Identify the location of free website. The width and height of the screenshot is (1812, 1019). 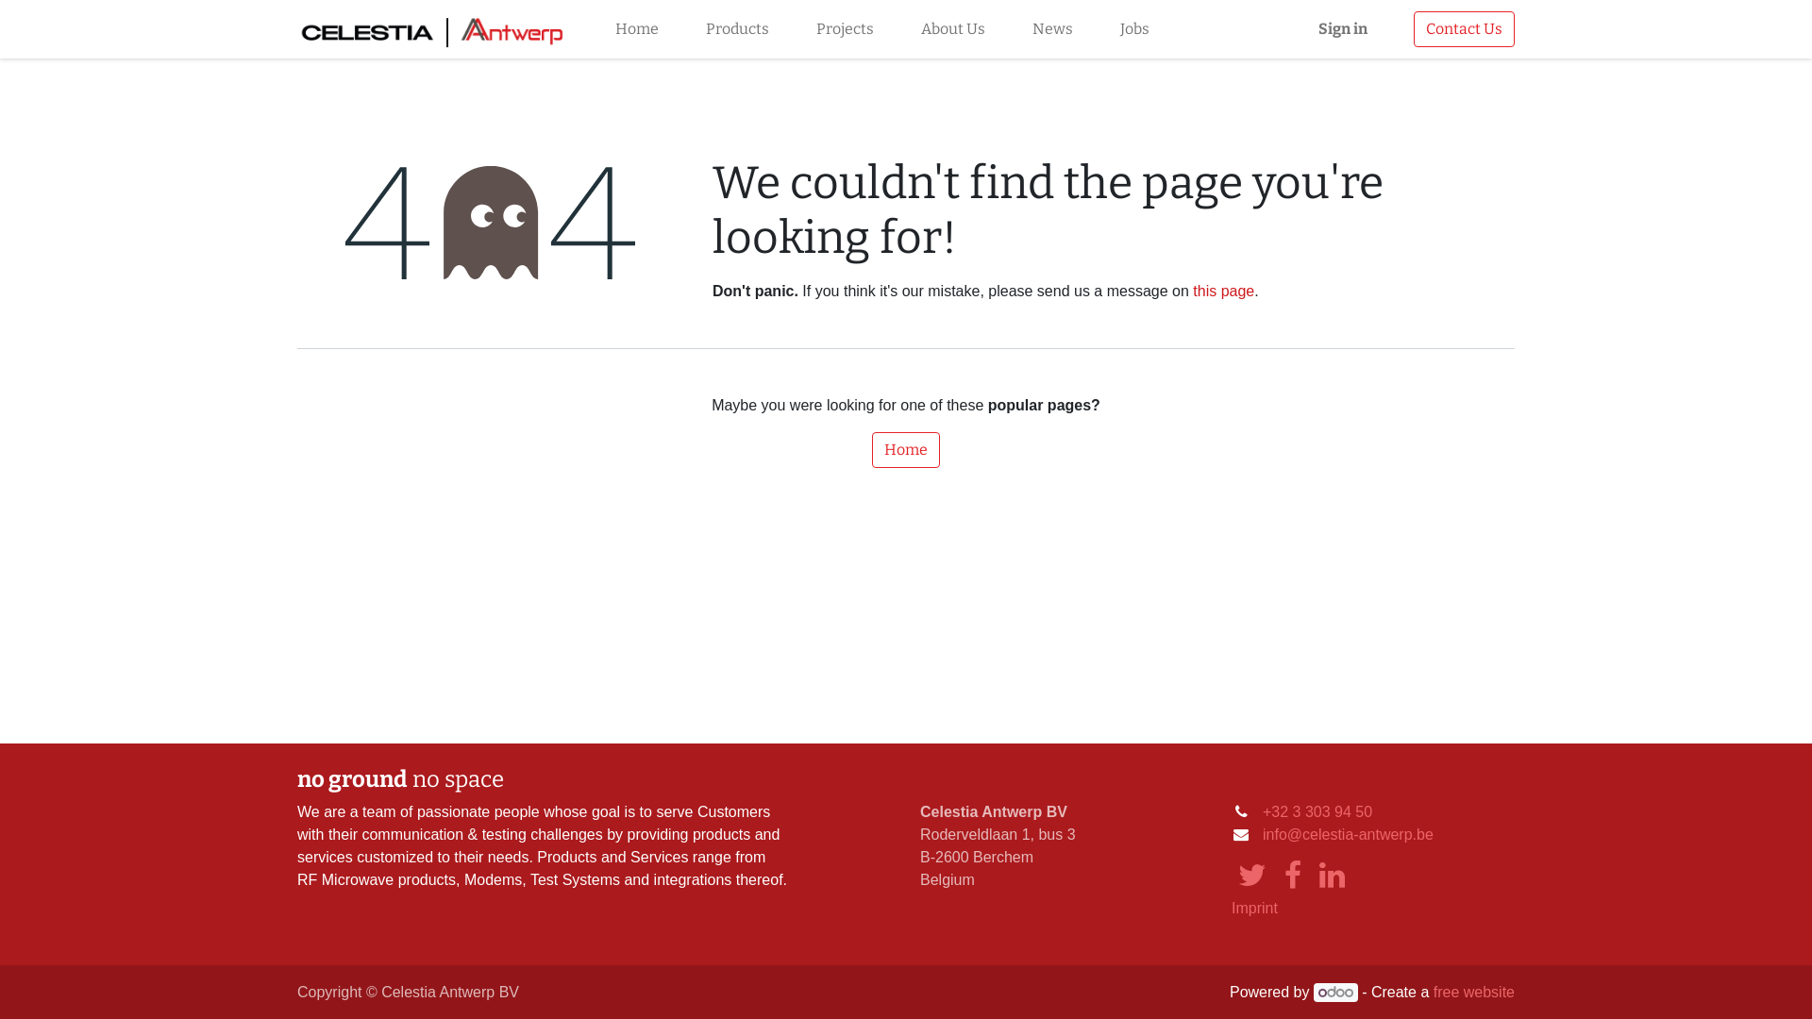
(1474, 993).